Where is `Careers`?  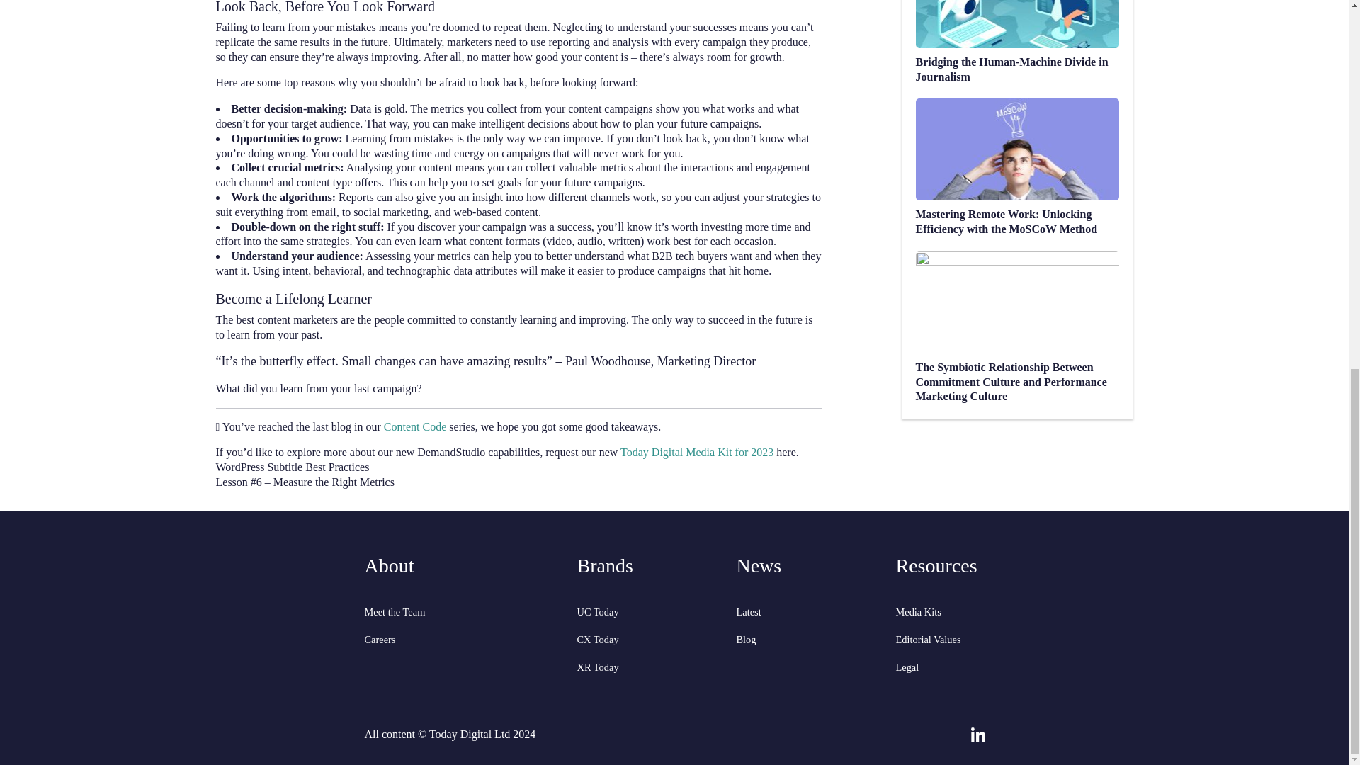
Careers is located at coordinates (462, 640).